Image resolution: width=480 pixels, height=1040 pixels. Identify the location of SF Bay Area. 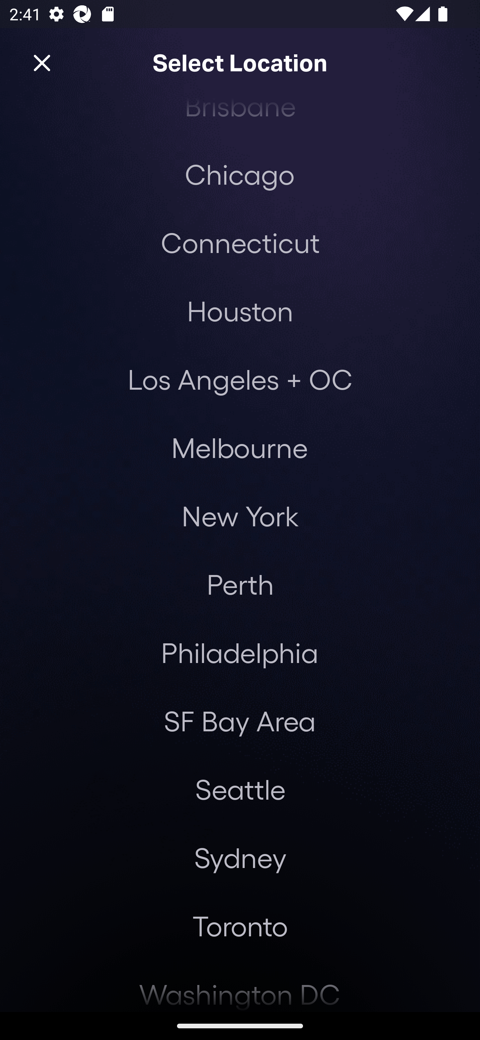
(239, 721).